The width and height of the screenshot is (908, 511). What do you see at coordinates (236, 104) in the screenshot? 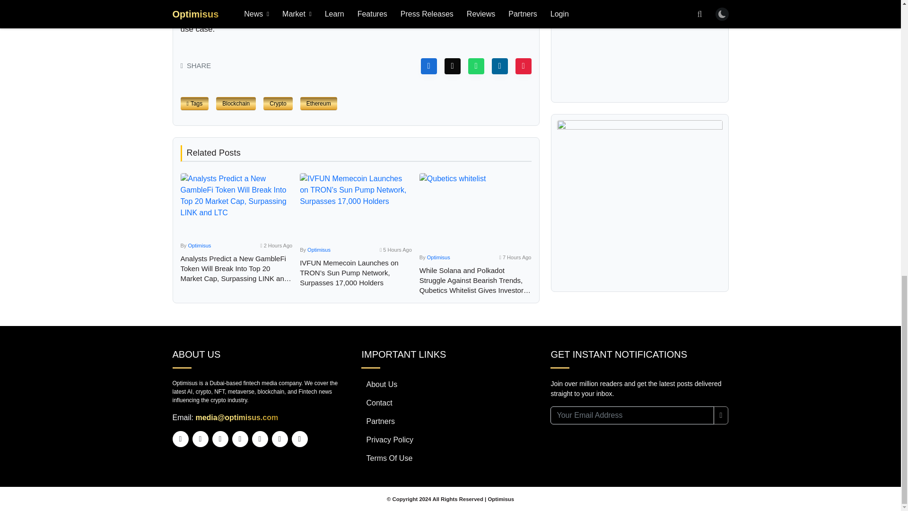
I see `Blockchain` at bounding box center [236, 104].